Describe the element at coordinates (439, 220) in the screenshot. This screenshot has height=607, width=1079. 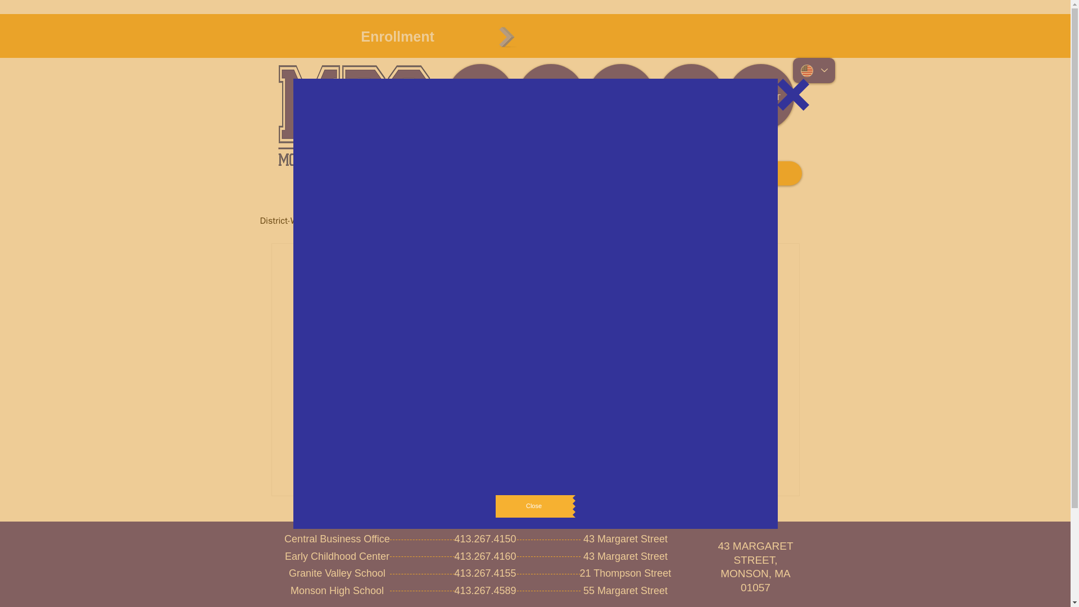
I see `ECC Announcements` at that location.